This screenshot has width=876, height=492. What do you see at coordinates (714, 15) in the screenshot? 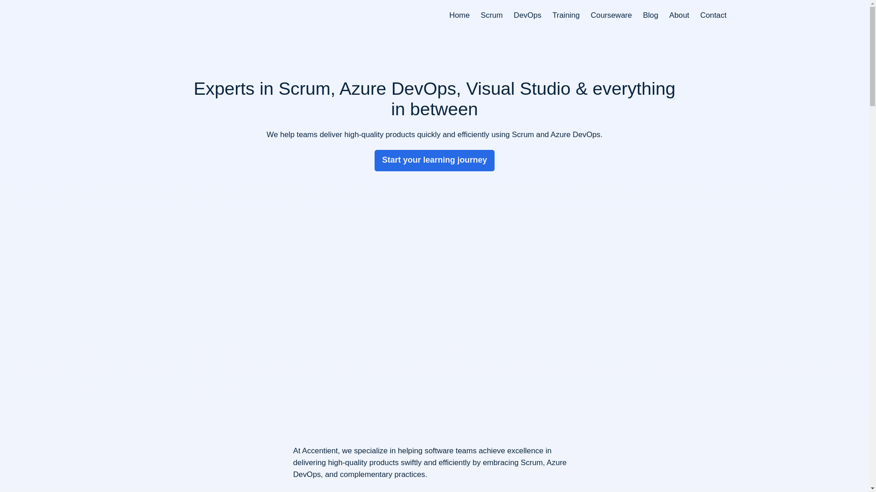
I see `Contact` at bounding box center [714, 15].